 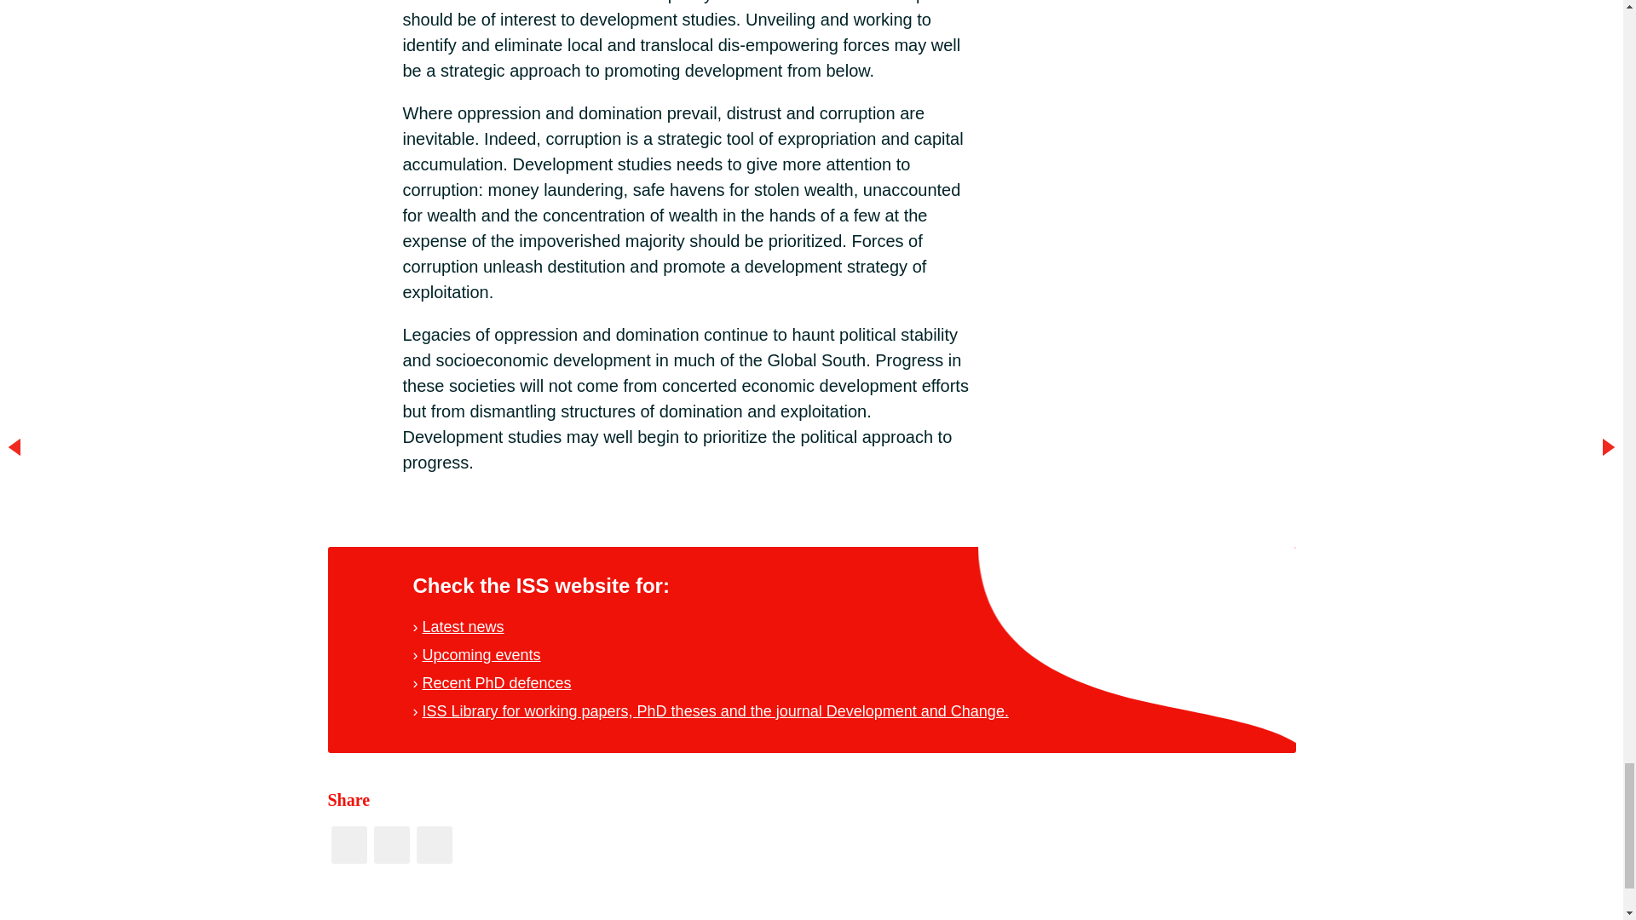 I want to click on Latest news, so click(x=463, y=627).